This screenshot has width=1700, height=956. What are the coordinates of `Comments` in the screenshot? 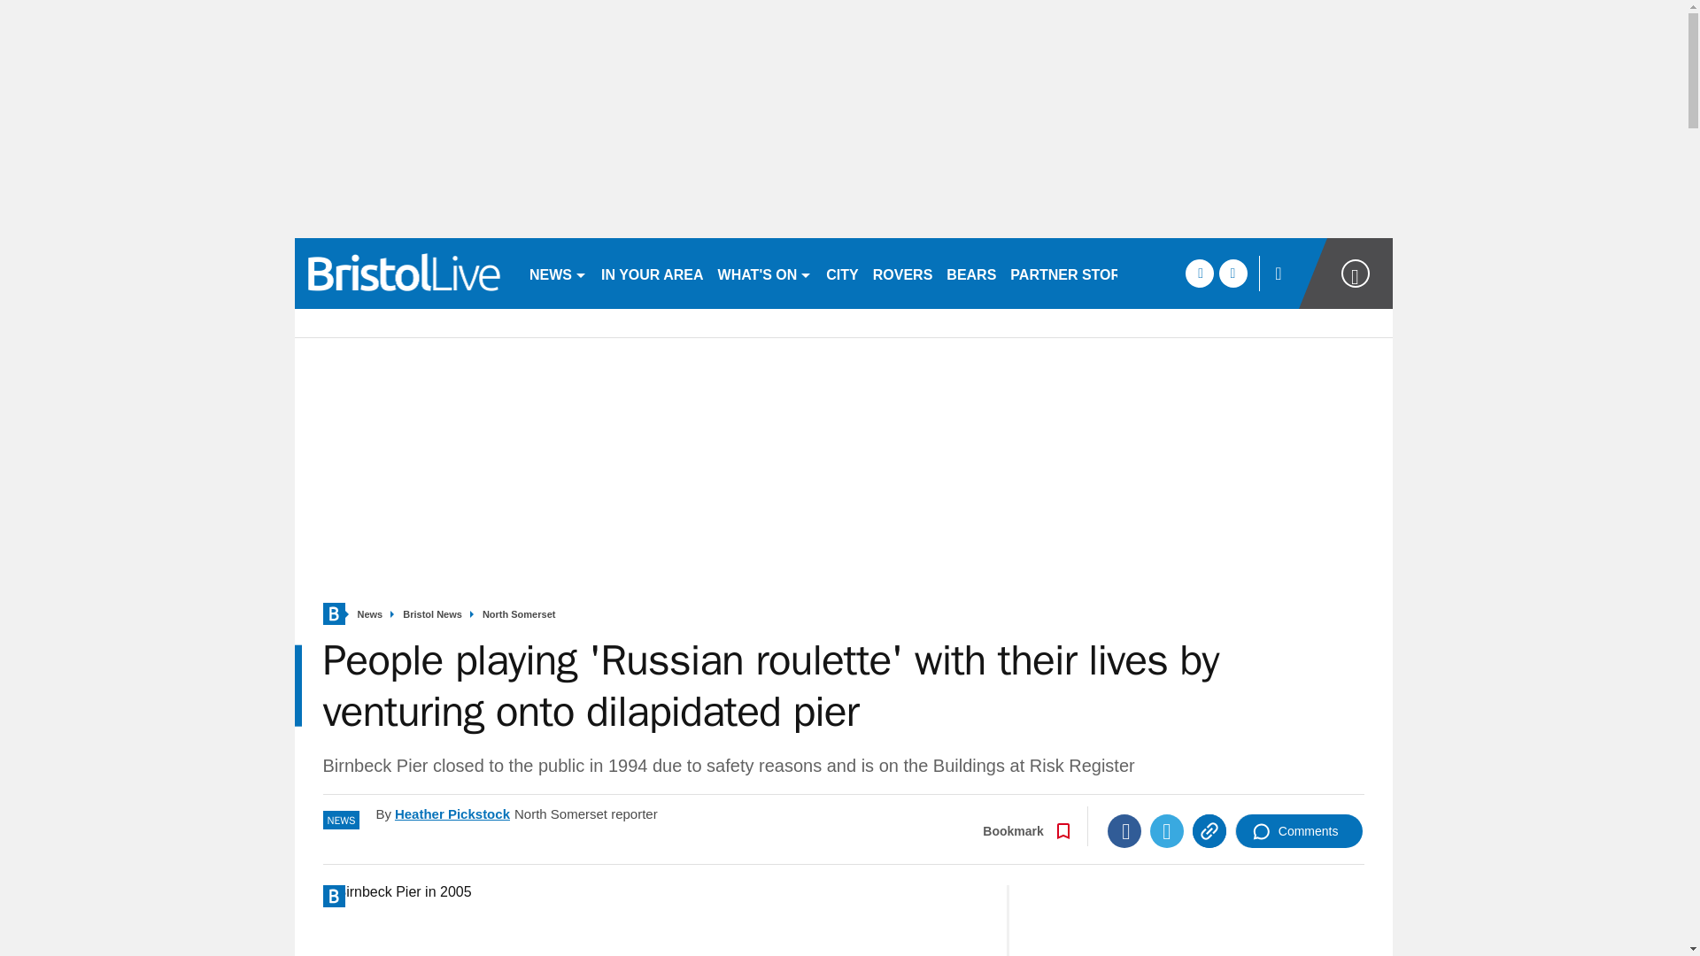 It's located at (1299, 830).